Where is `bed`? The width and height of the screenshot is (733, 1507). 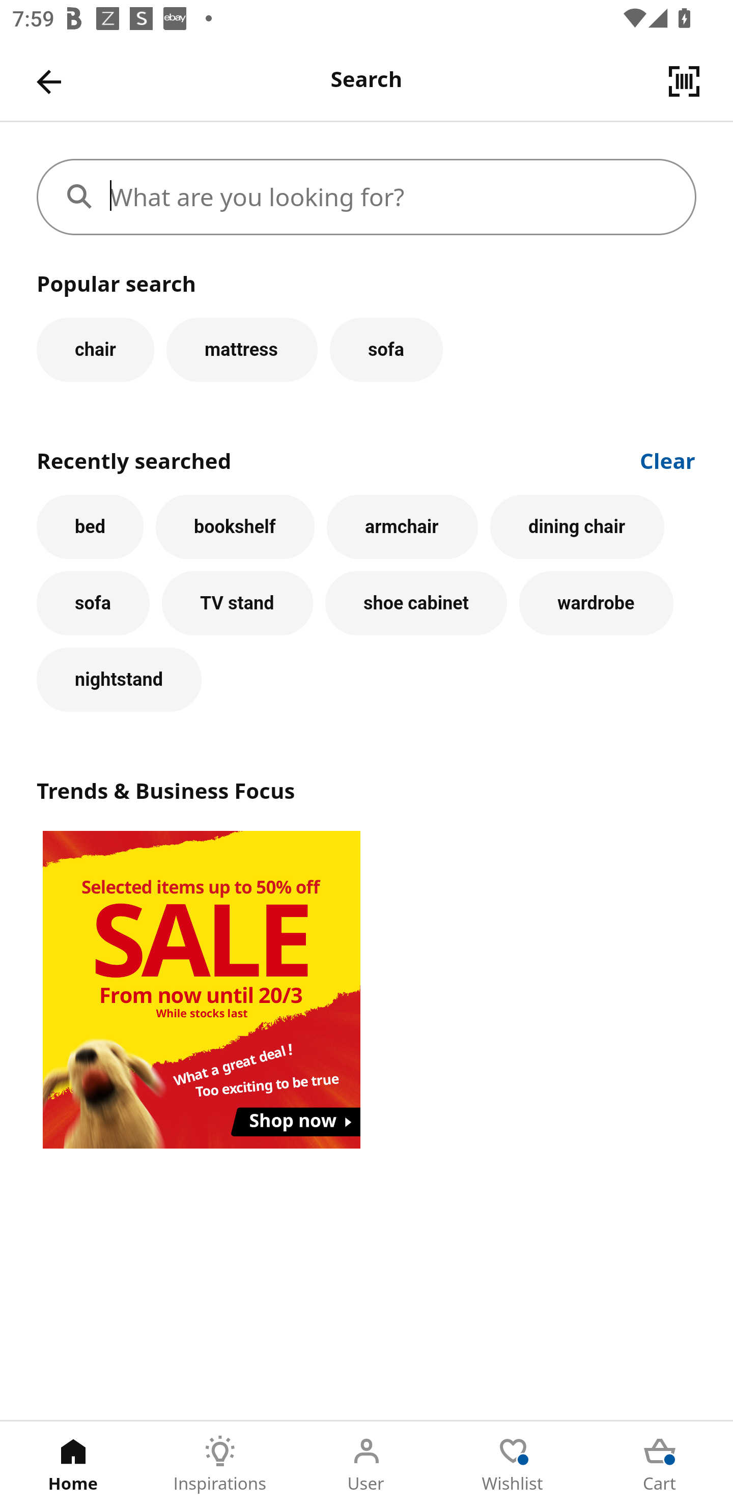 bed is located at coordinates (90, 526).